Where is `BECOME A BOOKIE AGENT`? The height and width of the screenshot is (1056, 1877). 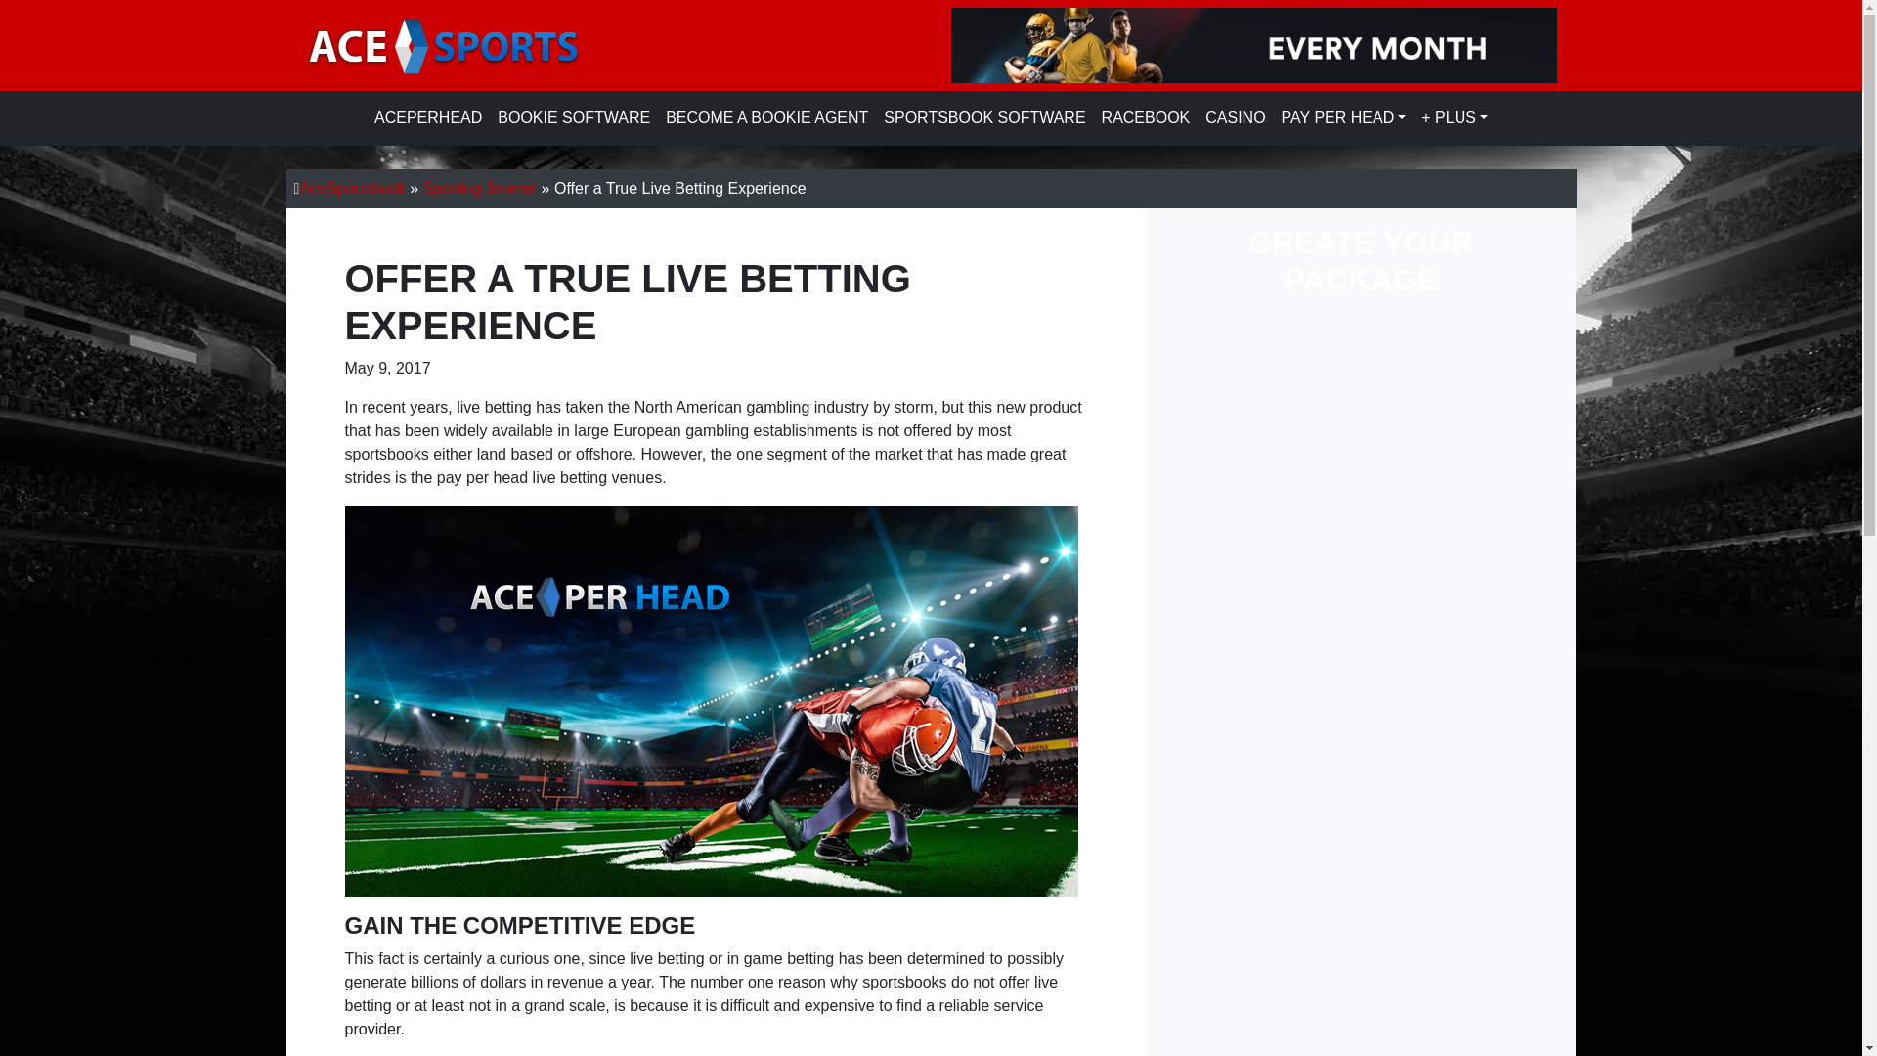
BECOME A BOOKIE AGENT is located at coordinates (766, 118).